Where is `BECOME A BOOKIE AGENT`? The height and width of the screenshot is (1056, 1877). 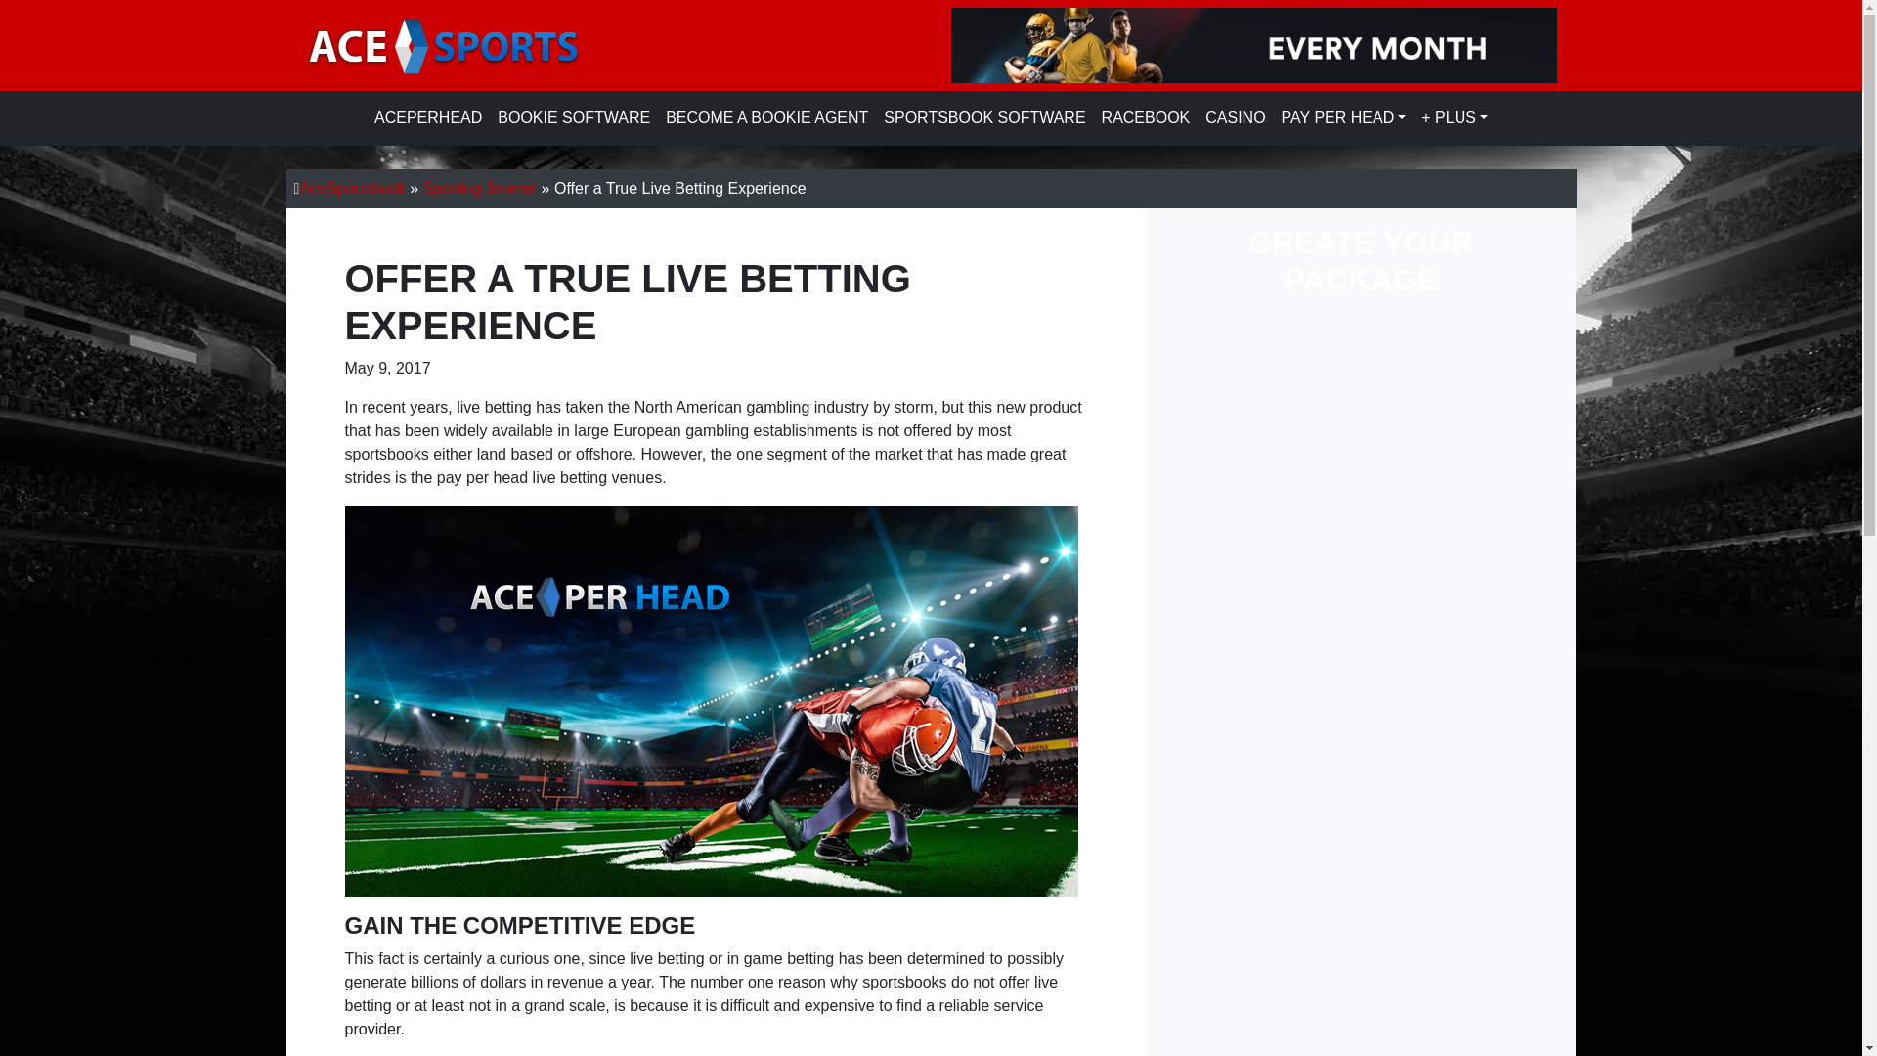
BECOME A BOOKIE AGENT is located at coordinates (766, 118).